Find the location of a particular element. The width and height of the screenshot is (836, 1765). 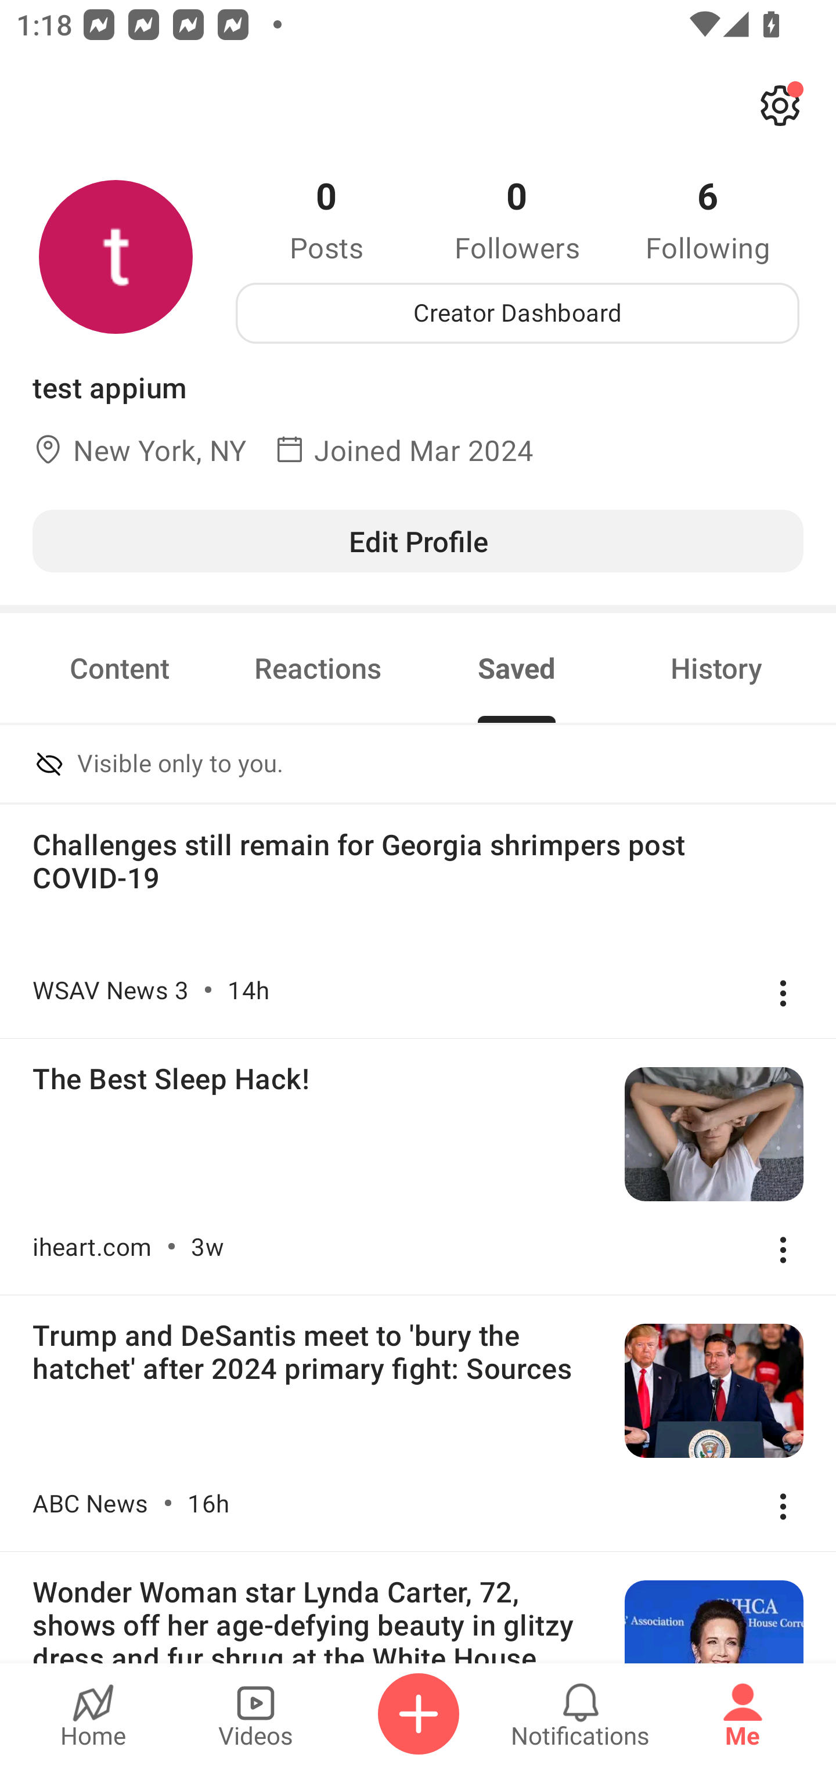

The Best Sleep Hack! iheart.com 3w is located at coordinates (418, 1166).